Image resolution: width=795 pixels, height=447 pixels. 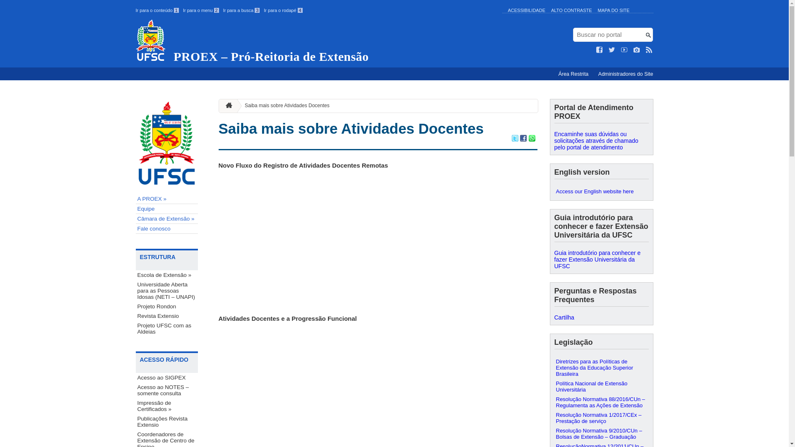 I want to click on Ir para o menu 2, so click(x=201, y=10).